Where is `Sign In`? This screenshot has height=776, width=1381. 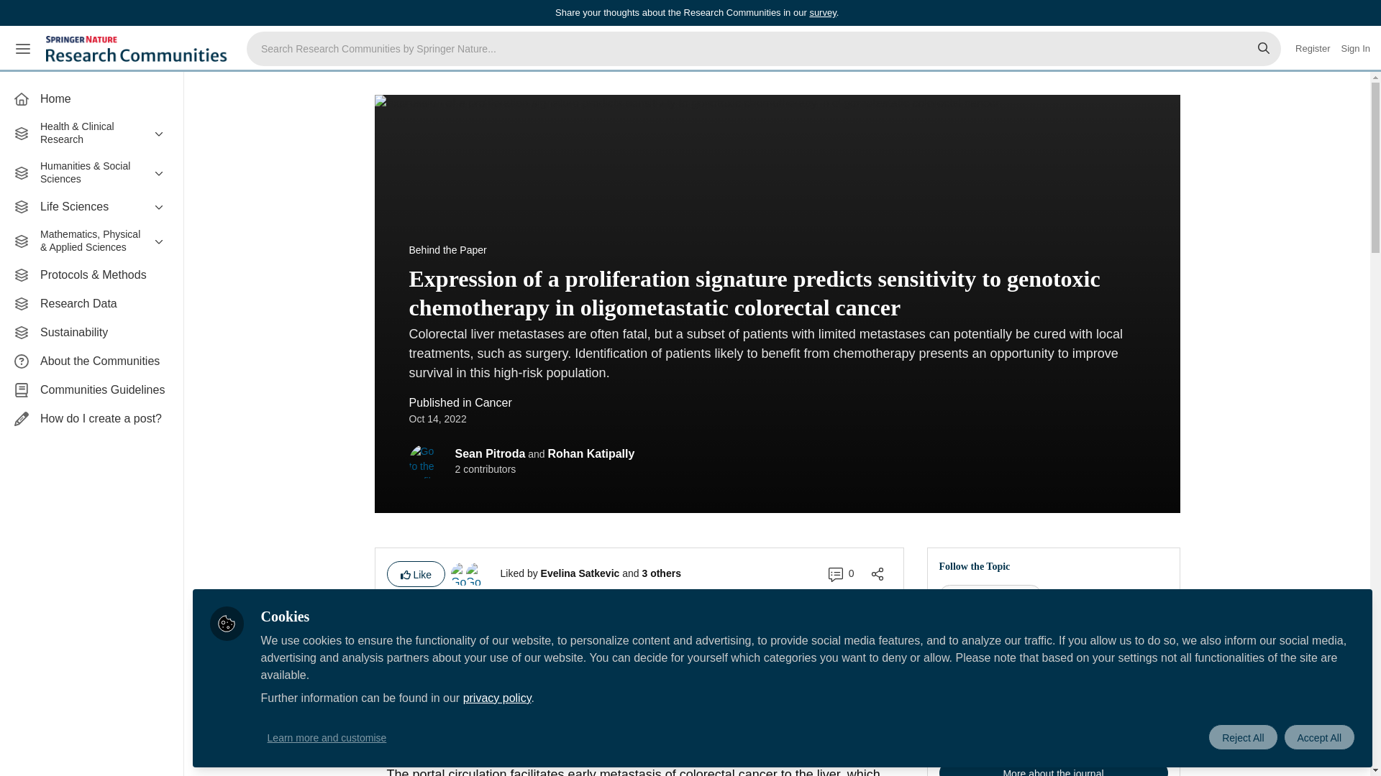
Sign In is located at coordinates (1355, 49).